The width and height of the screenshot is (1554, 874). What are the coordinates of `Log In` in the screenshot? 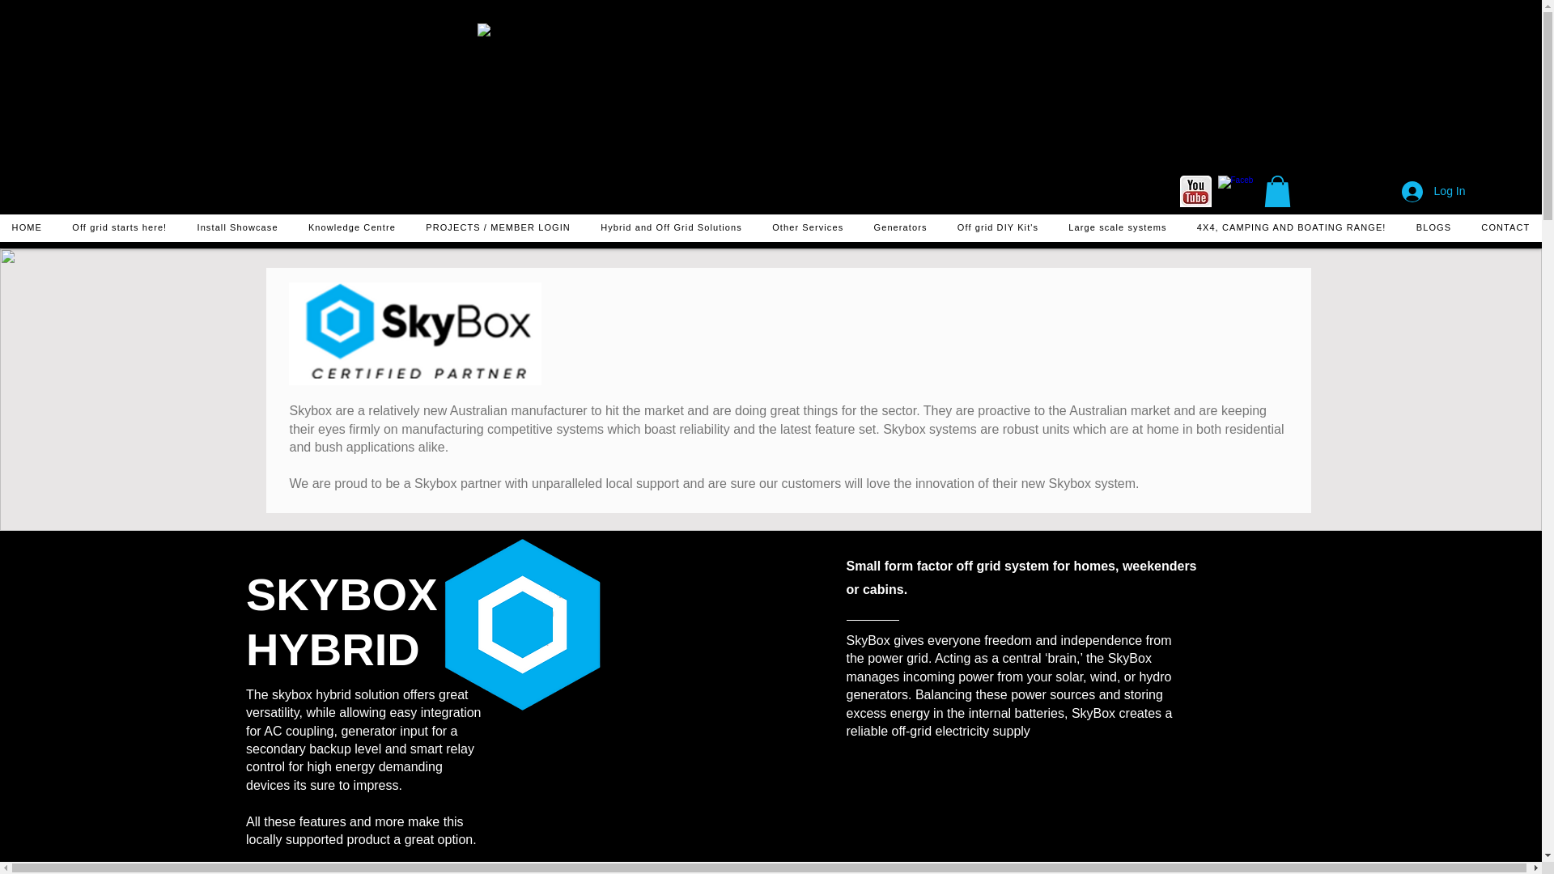 It's located at (1434, 191).